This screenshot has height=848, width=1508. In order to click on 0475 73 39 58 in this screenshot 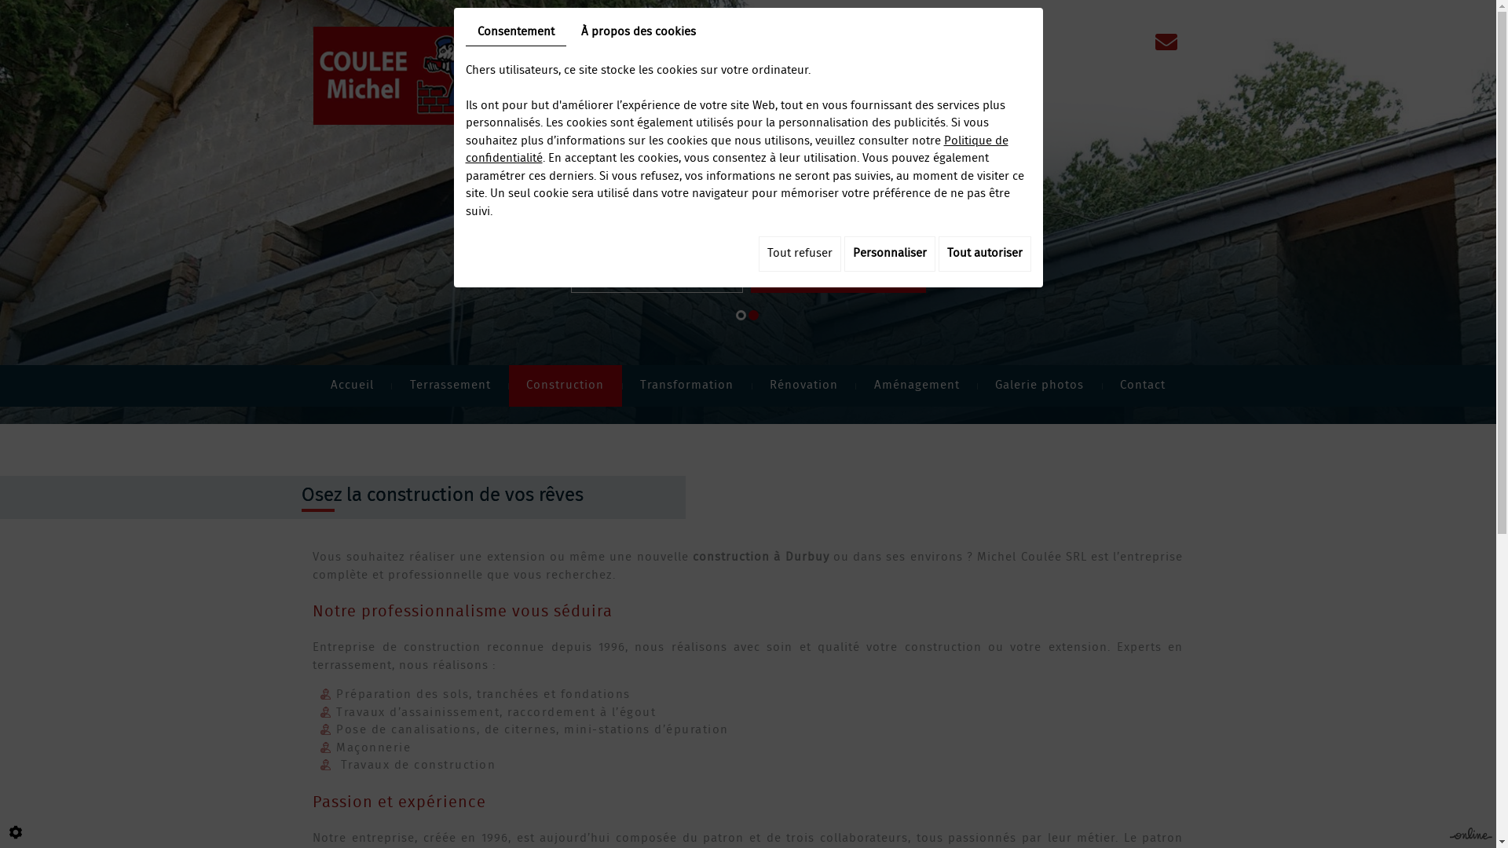, I will do `click(839, 276)`.